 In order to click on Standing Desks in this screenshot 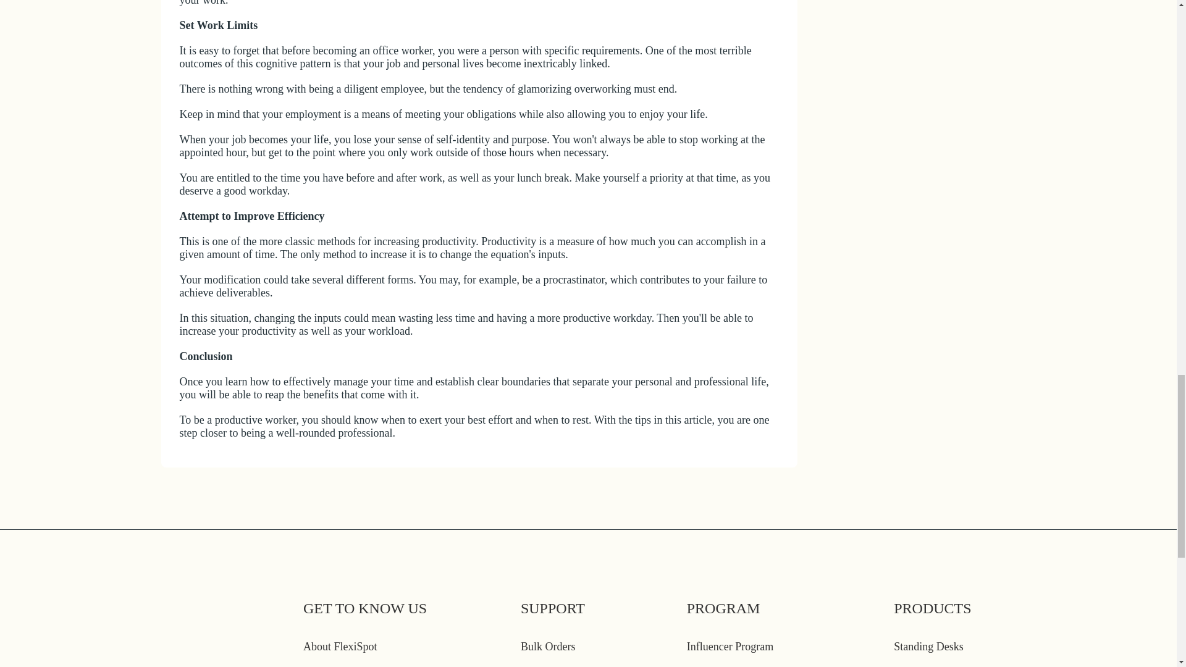, I will do `click(928, 646)`.